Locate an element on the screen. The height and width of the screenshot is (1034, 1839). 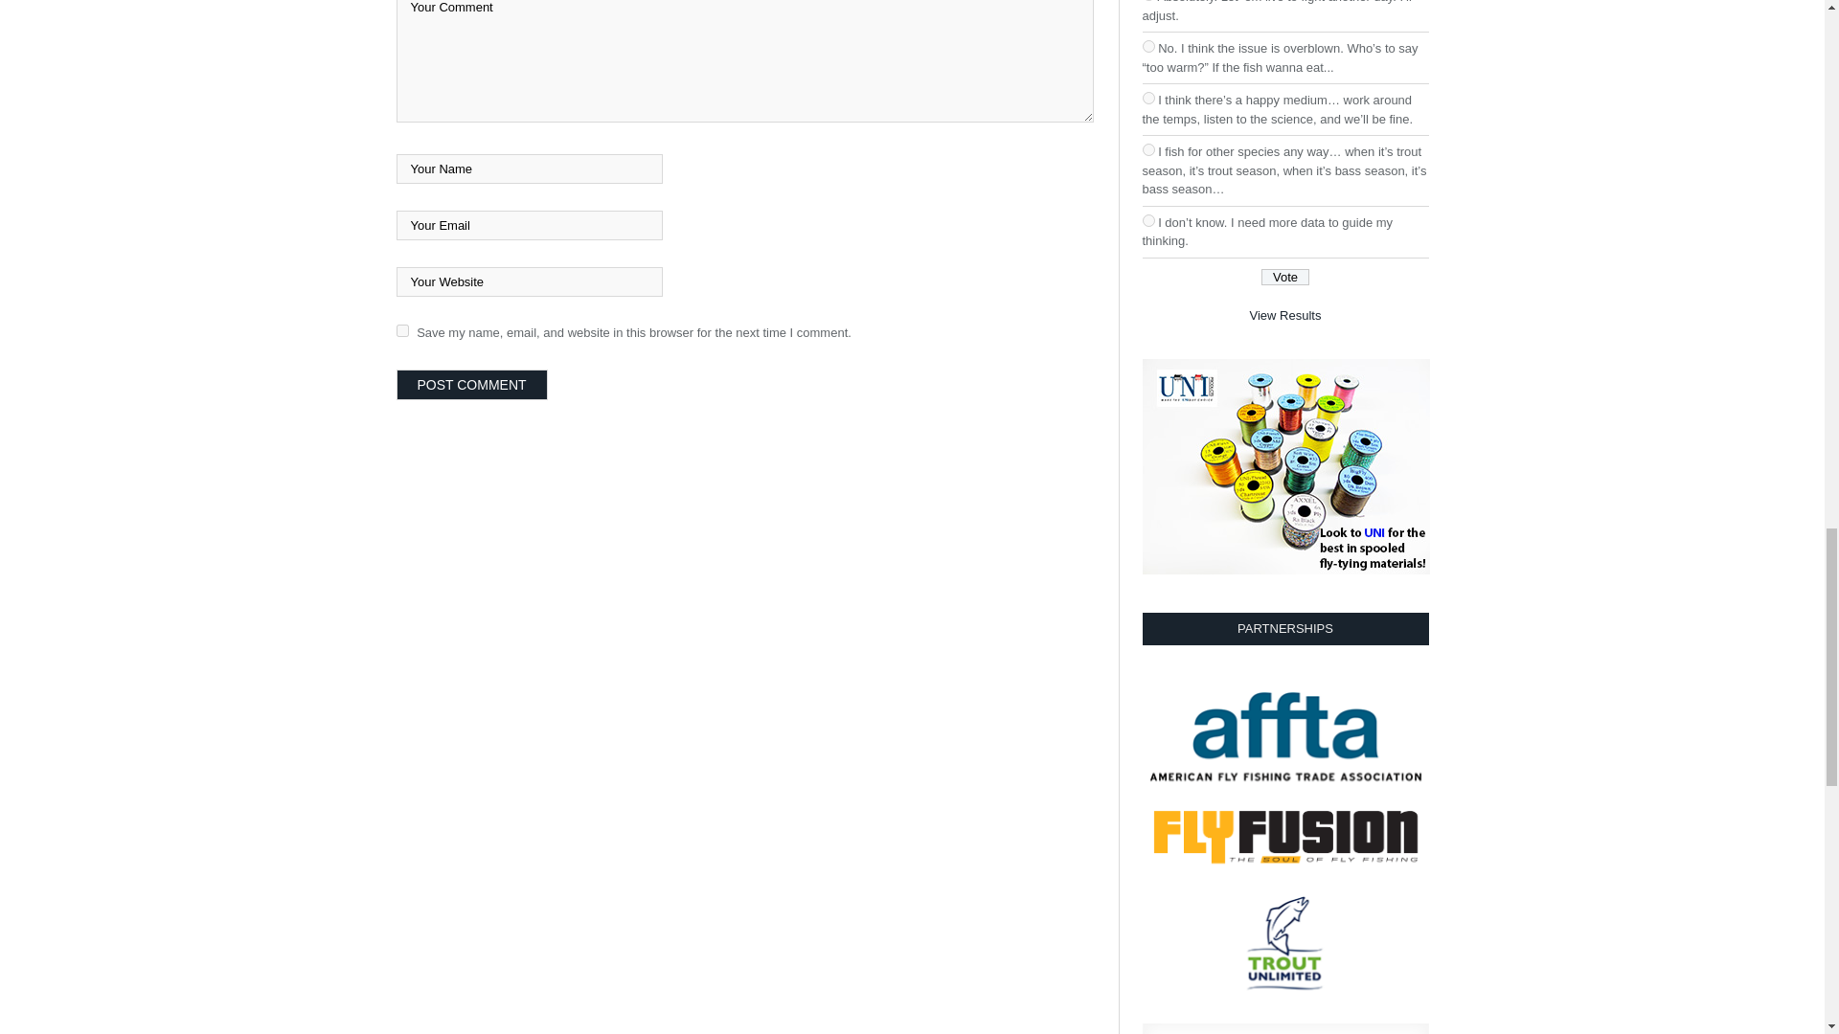
yes is located at coordinates (402, 331).